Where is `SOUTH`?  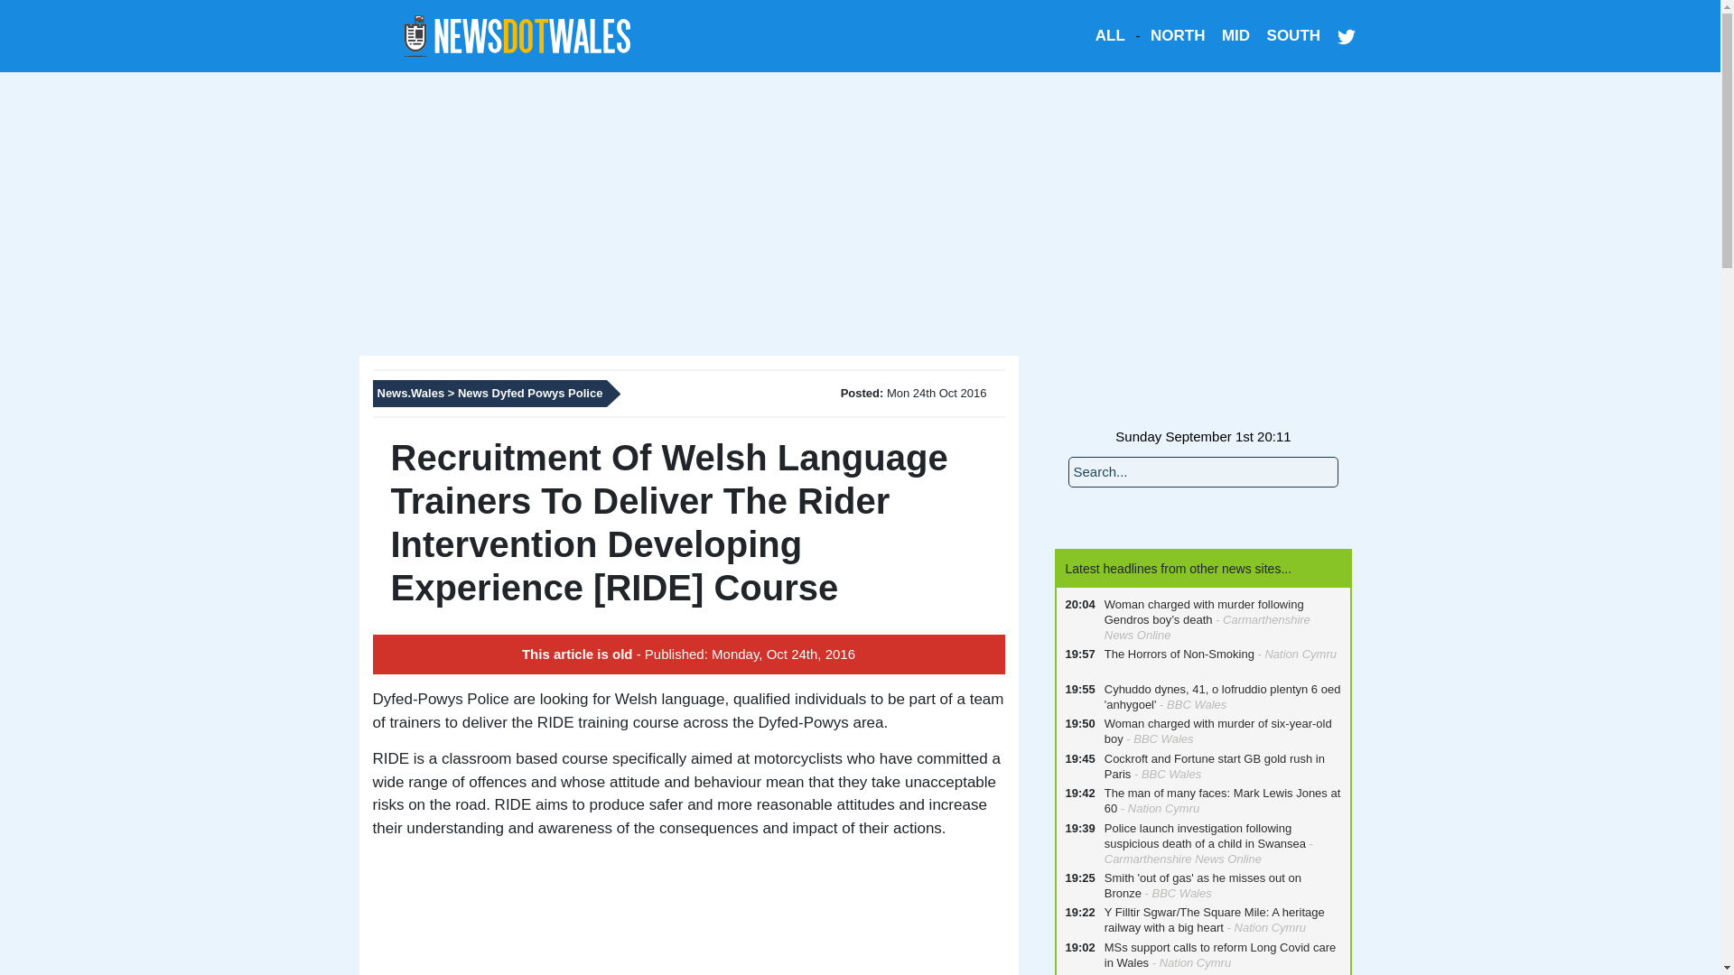 SOUTH is located at coordinates (1294, 35).